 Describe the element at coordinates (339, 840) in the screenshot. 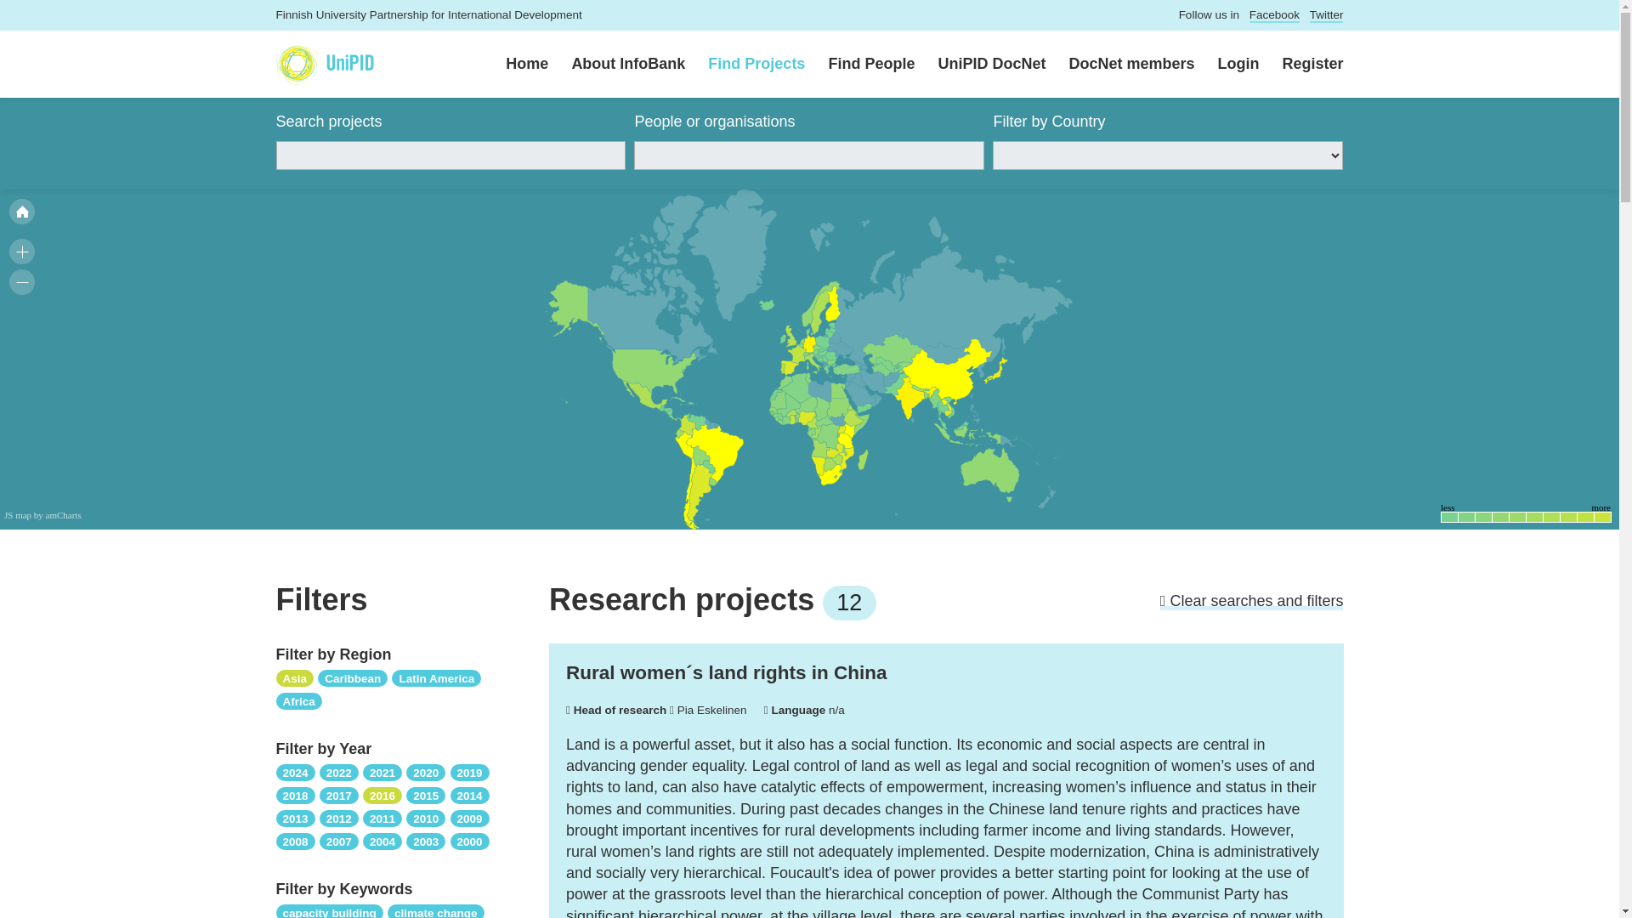

I see `2007` at that location.